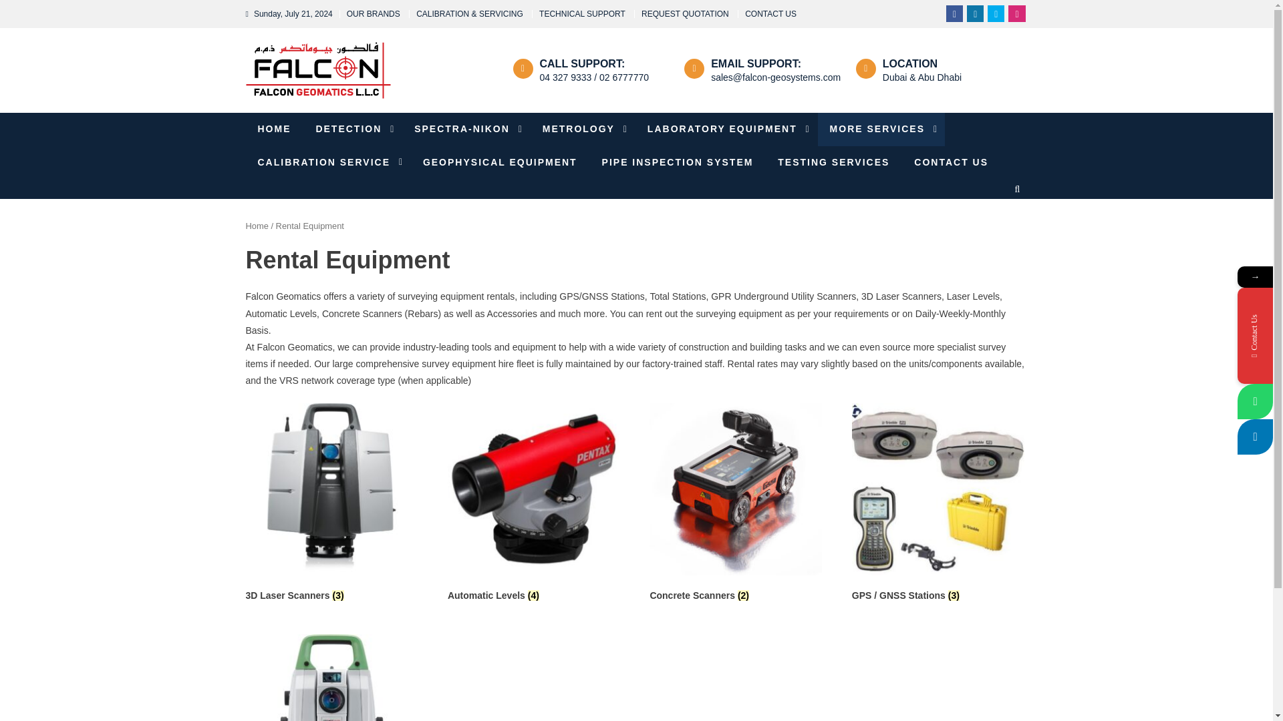 This screenshot has width=1283, height=721. I want to click on CONTACT US, so click(771, 14).